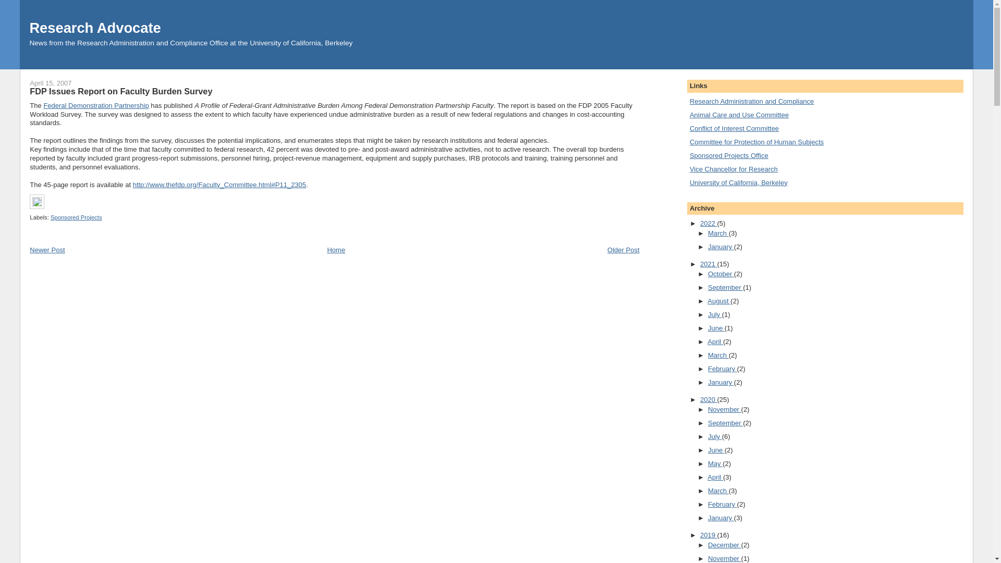  Describe the element at coordinates (709, 223) in the screenshot. I see `2022` at that location.